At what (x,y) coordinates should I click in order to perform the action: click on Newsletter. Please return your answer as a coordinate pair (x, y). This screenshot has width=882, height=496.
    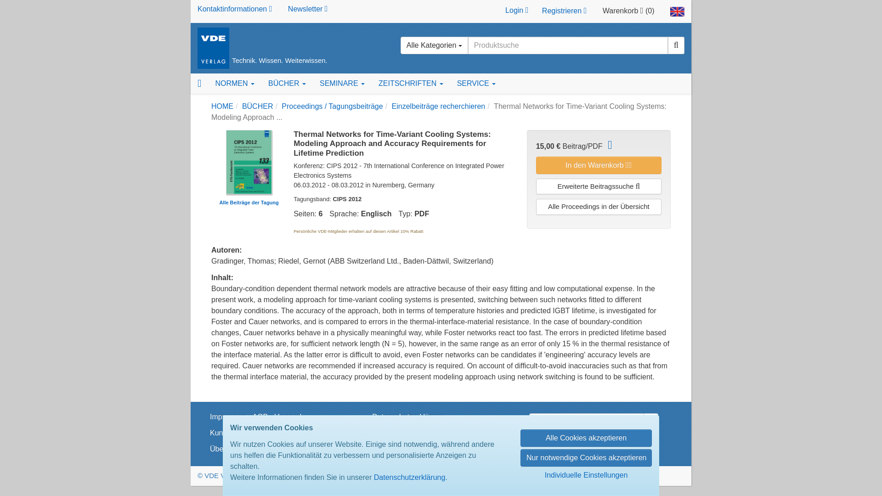
    Looking at the image, I should click on (308, 9).